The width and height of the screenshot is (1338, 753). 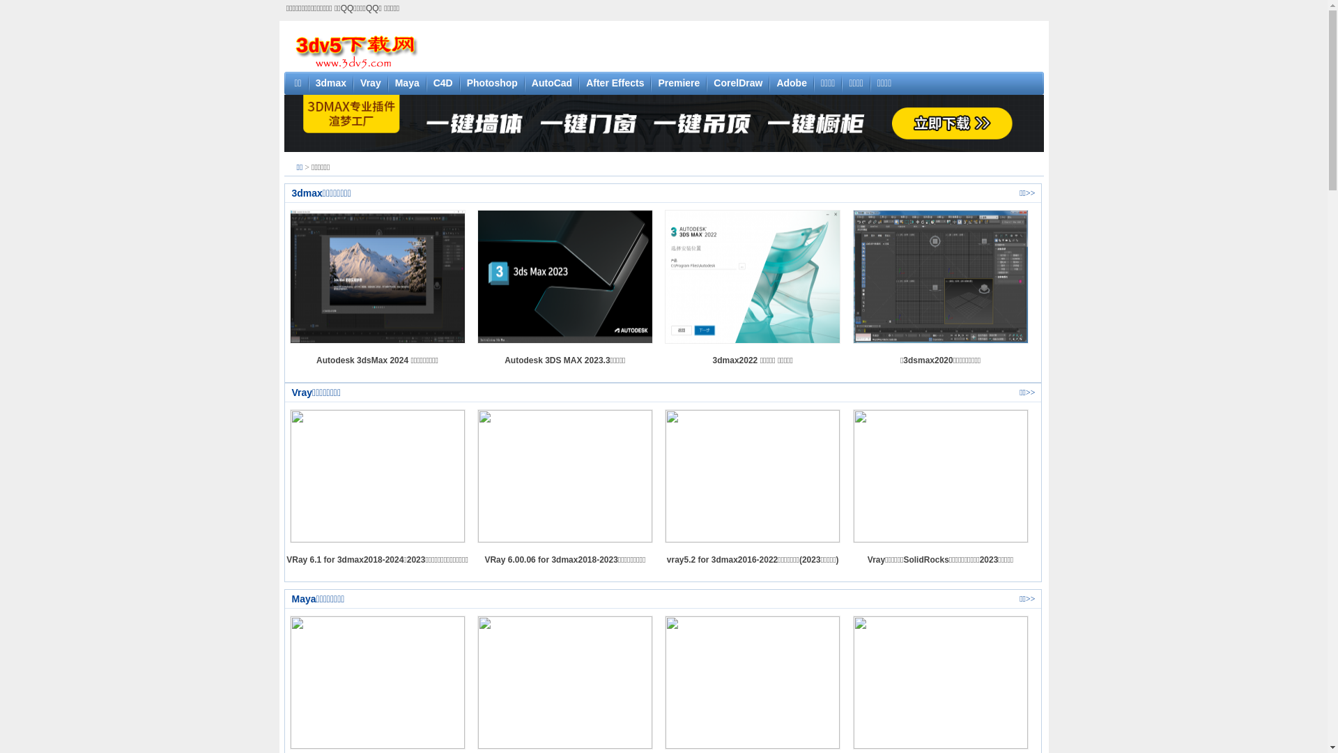 I want to click on Photoshop, so click(x=492, y=83).